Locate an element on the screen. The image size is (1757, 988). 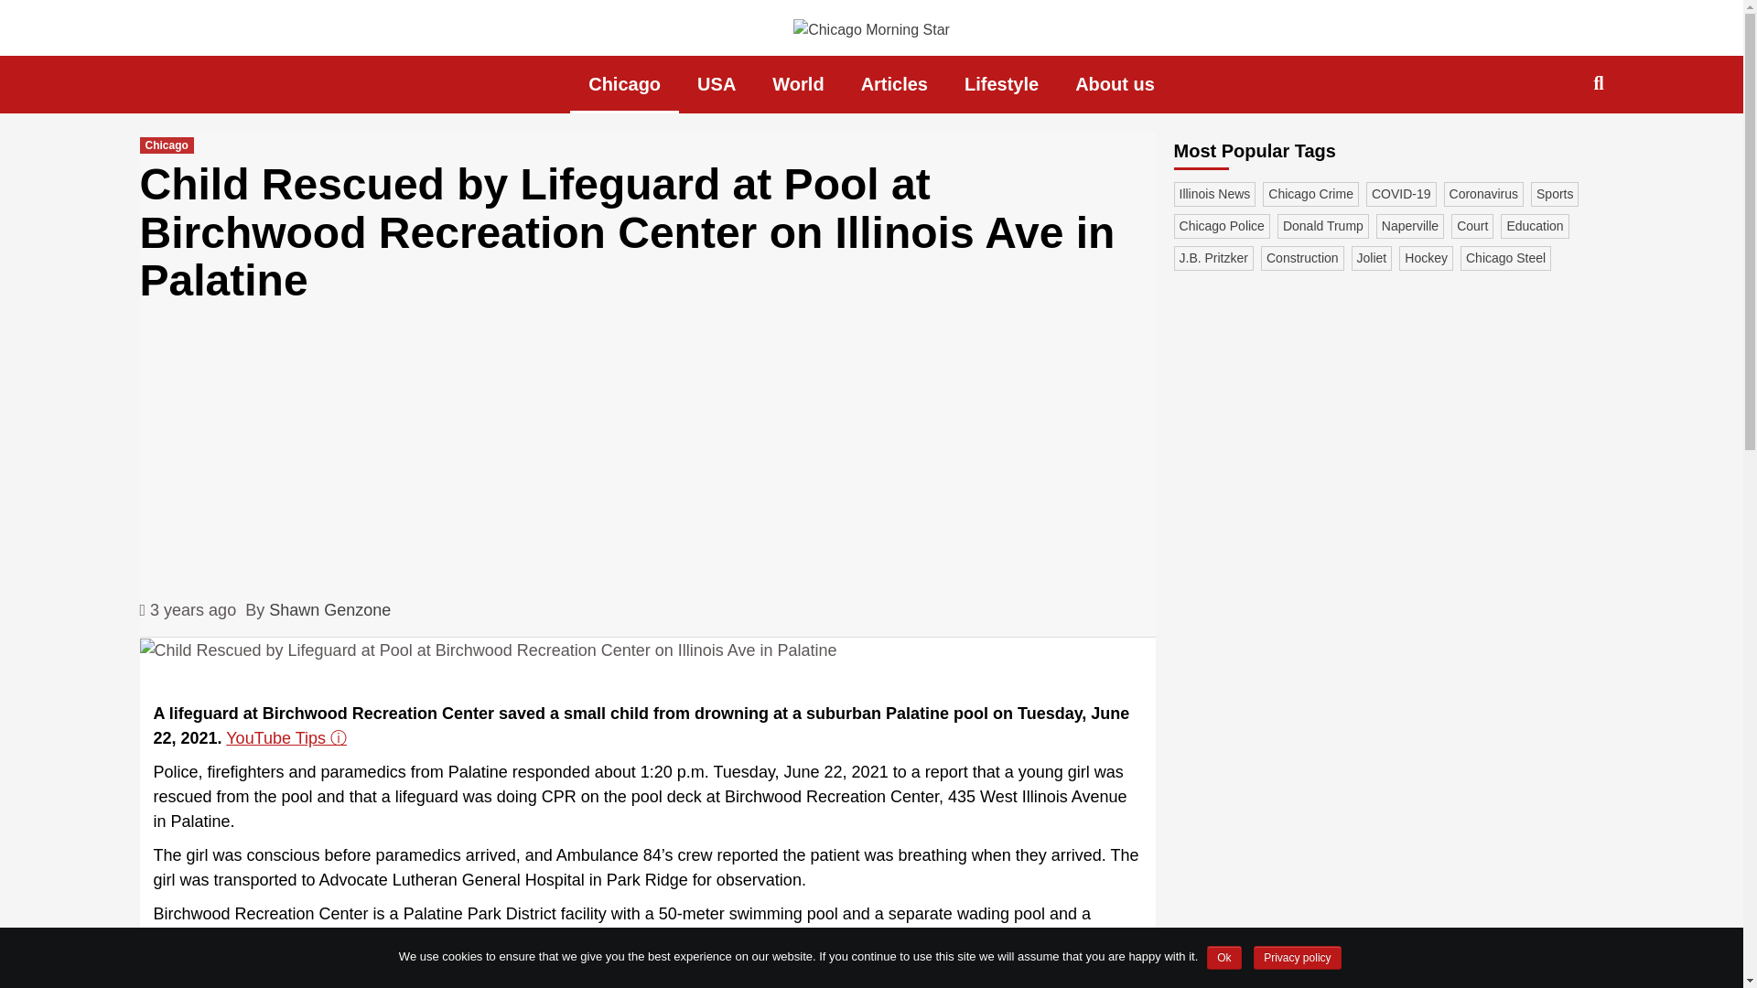
Chicago is located at coordinates (624, 84).